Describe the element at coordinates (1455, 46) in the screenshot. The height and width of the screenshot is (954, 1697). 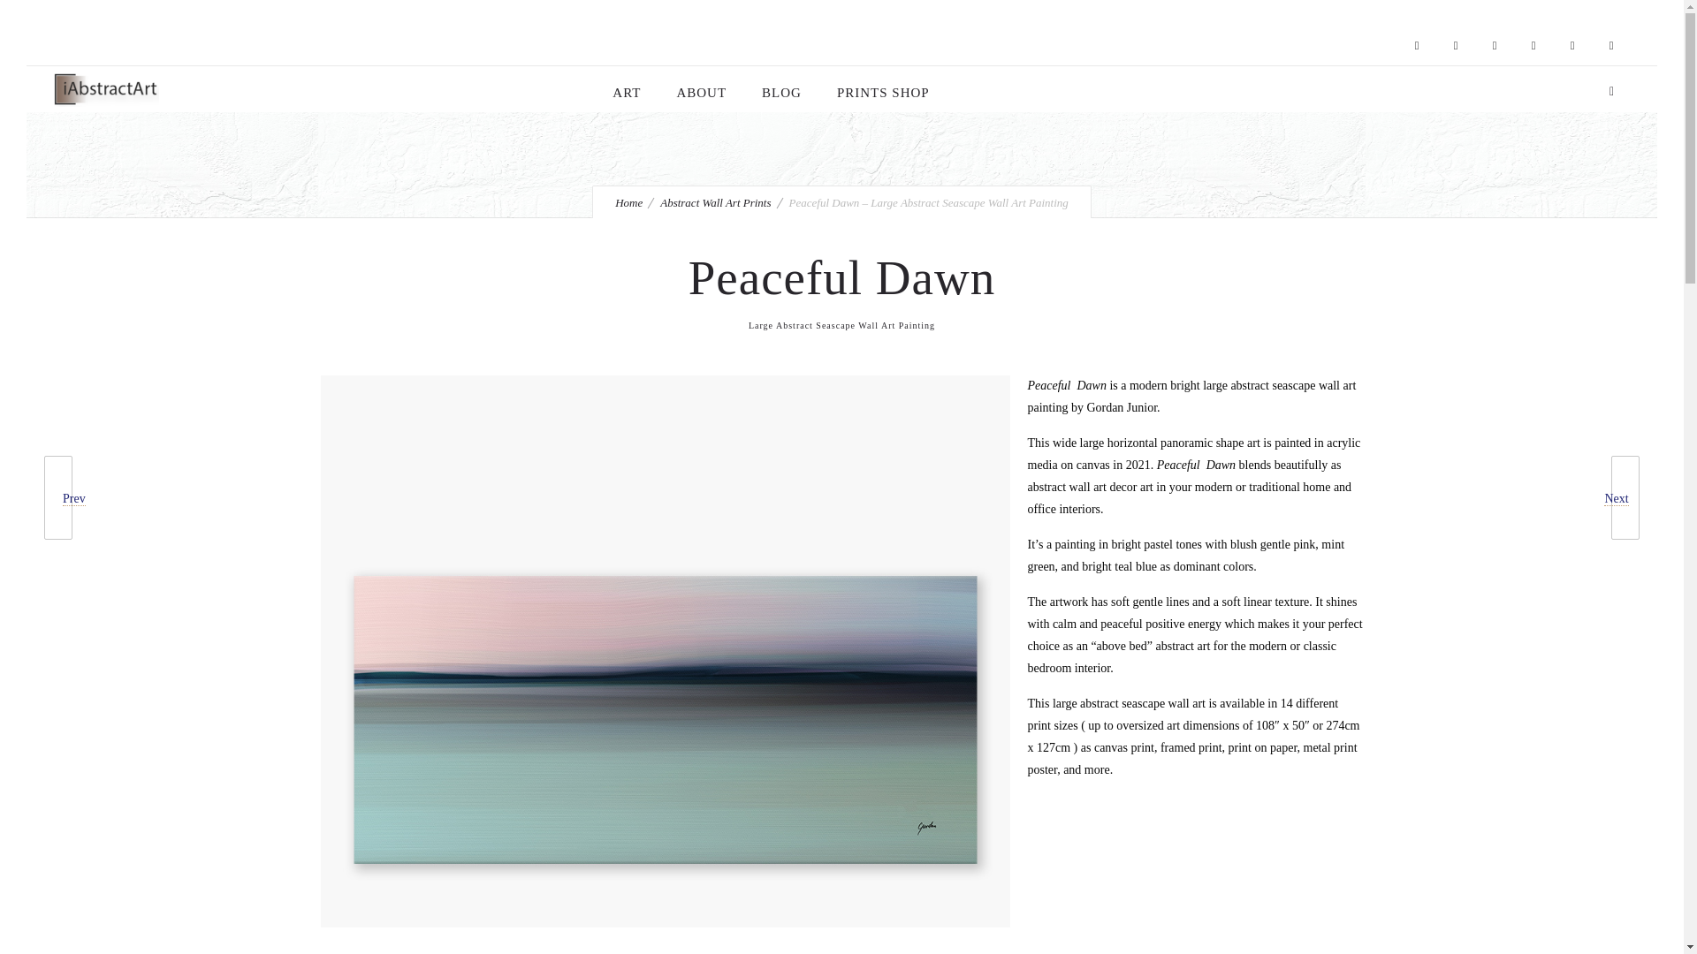
I see `Instagram` at that location.